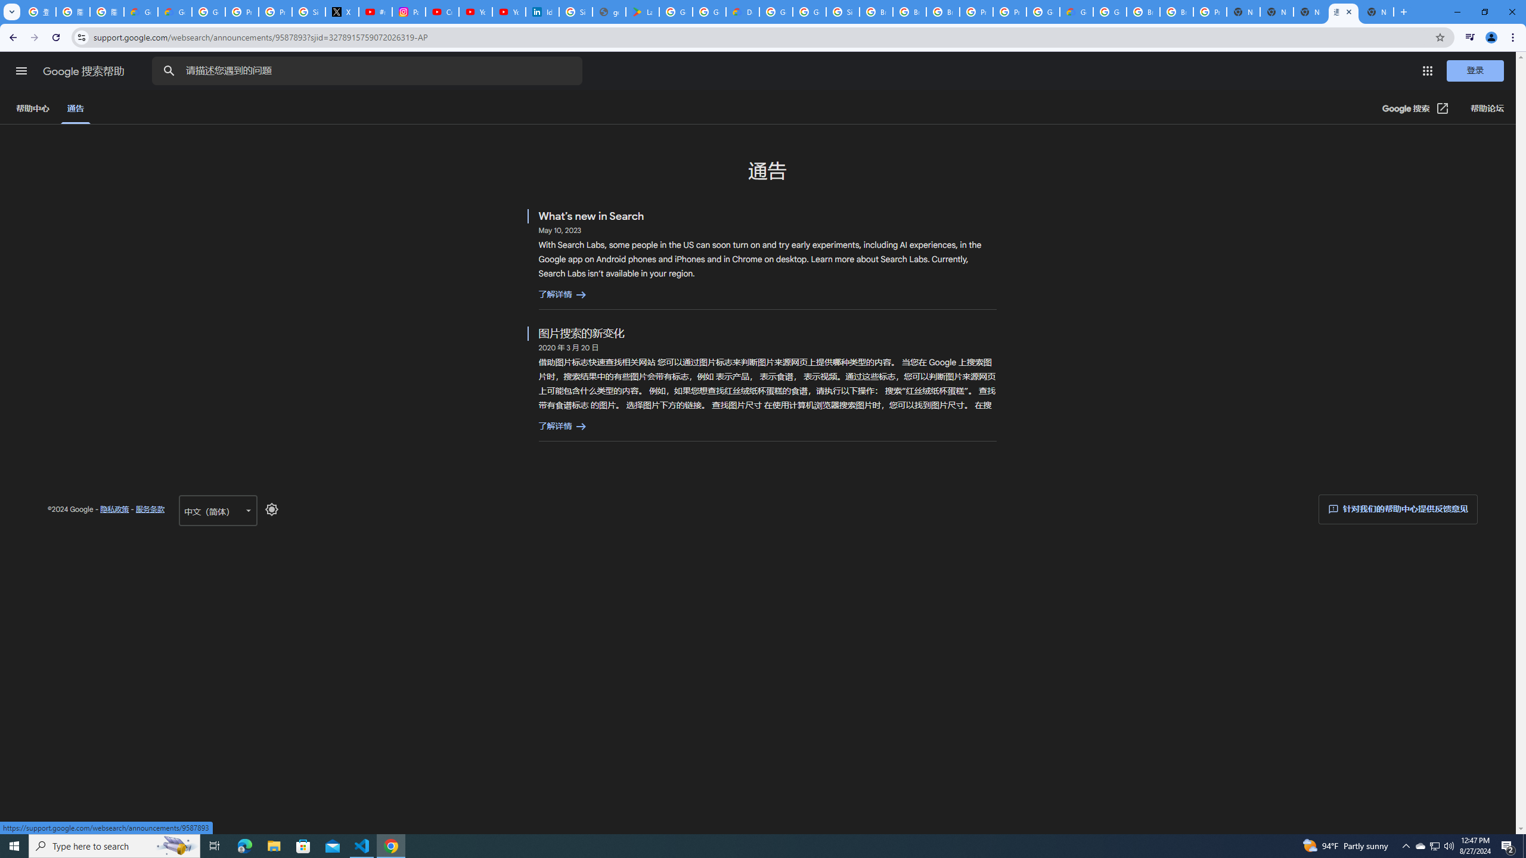 This screenshot has height=858, width=1526. What do you see at coordinates (643, 12) in the screenshot?
I see `Last Shelter: Survival - Apps on Google Play` at bounding box center [643, 12].